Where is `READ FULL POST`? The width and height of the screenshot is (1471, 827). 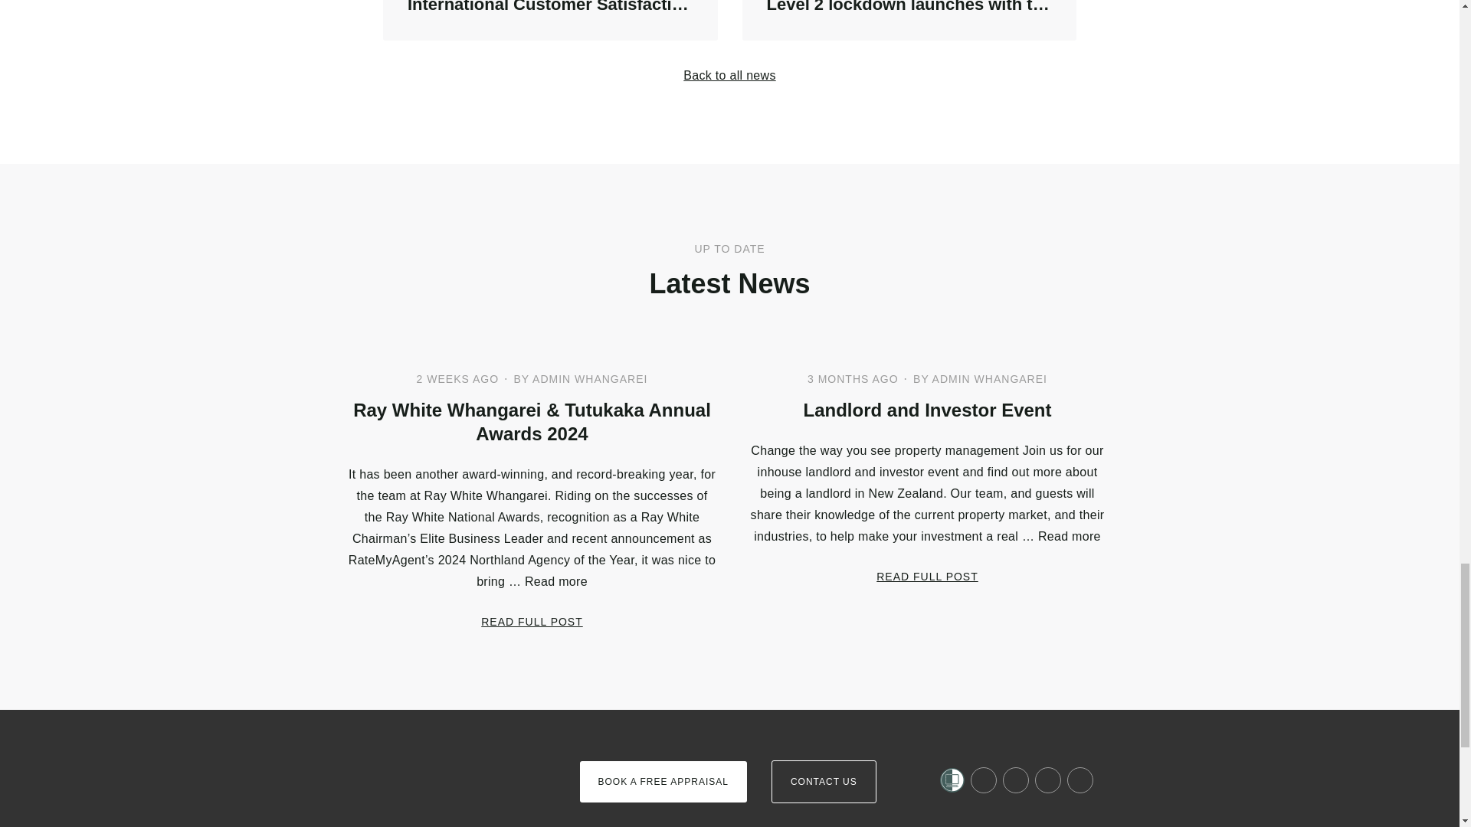
READ FULL POST is located at coordinates (1048, 780).